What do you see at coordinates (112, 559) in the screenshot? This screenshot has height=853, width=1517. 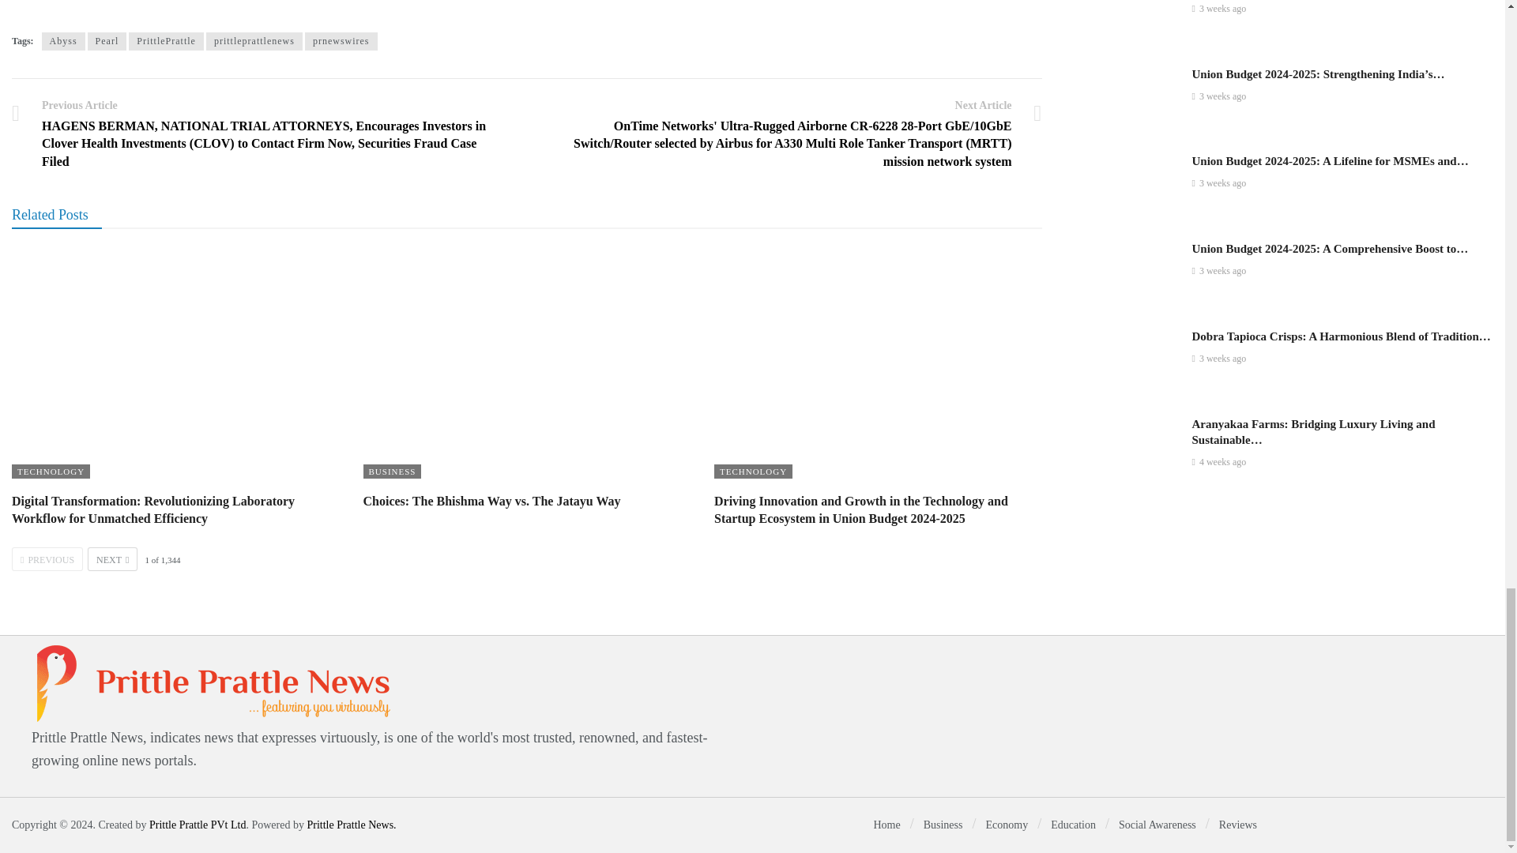 I see `Next` at bounding box center [112, 559].